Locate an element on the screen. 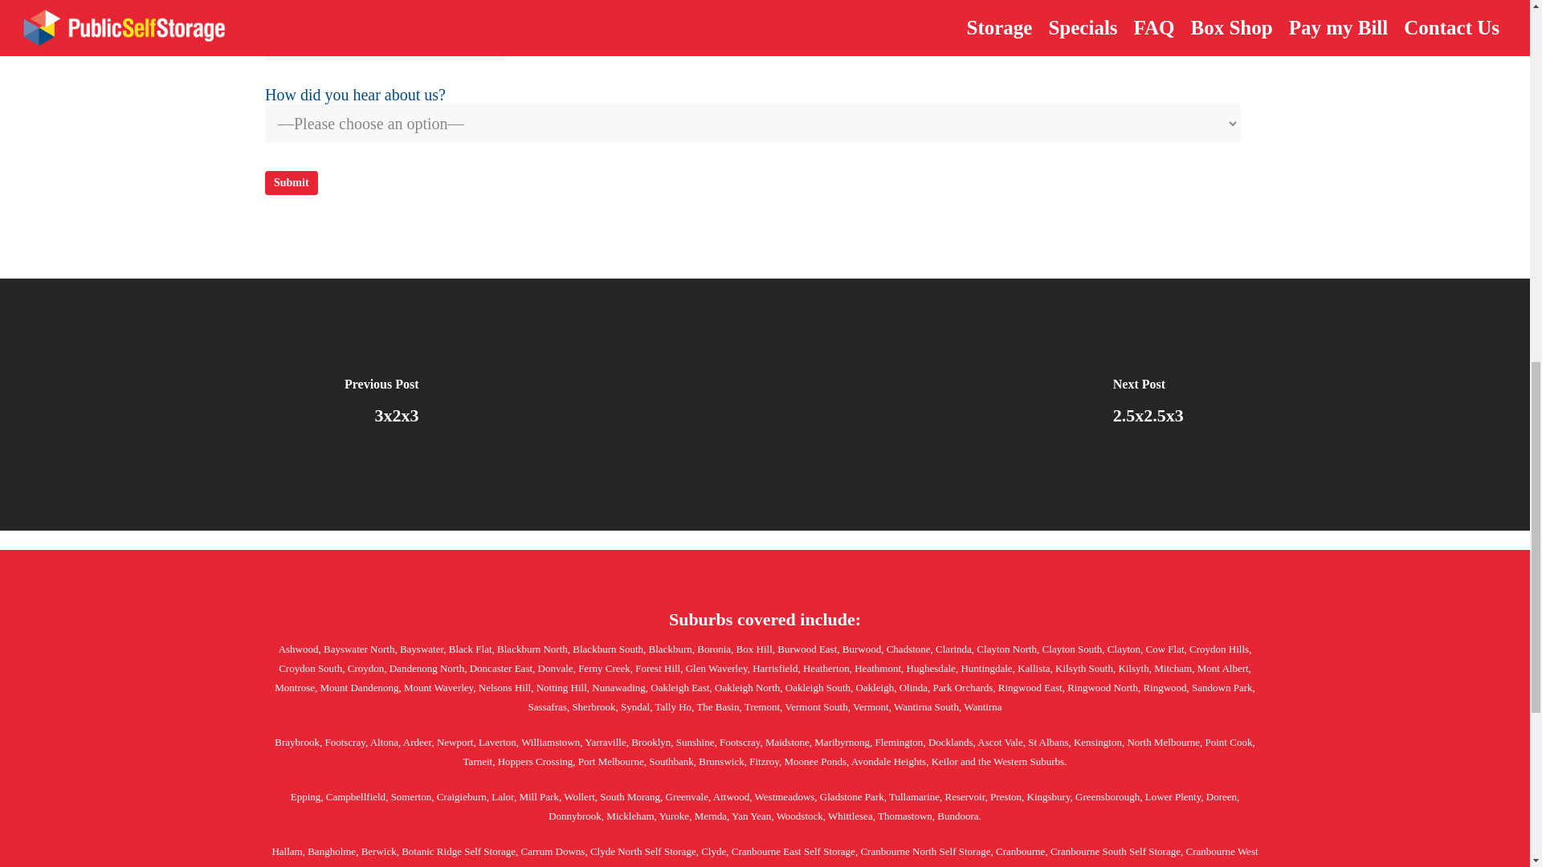 This screenshot has height=867, width=1542. Burwood East is located at coordinates (806, 649).